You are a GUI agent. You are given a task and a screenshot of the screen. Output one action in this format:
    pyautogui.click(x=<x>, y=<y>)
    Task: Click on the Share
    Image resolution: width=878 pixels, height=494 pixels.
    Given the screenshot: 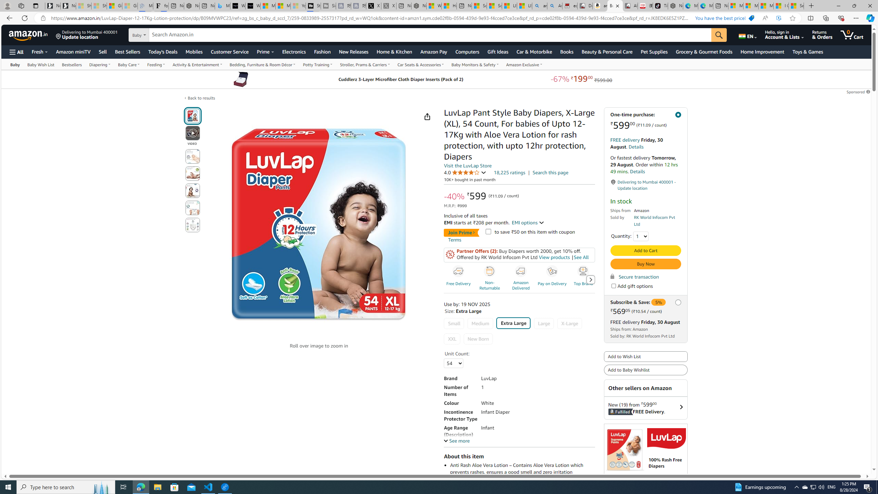 What is the action you would take?
    pyautogui.click(x=427, y=117)
    